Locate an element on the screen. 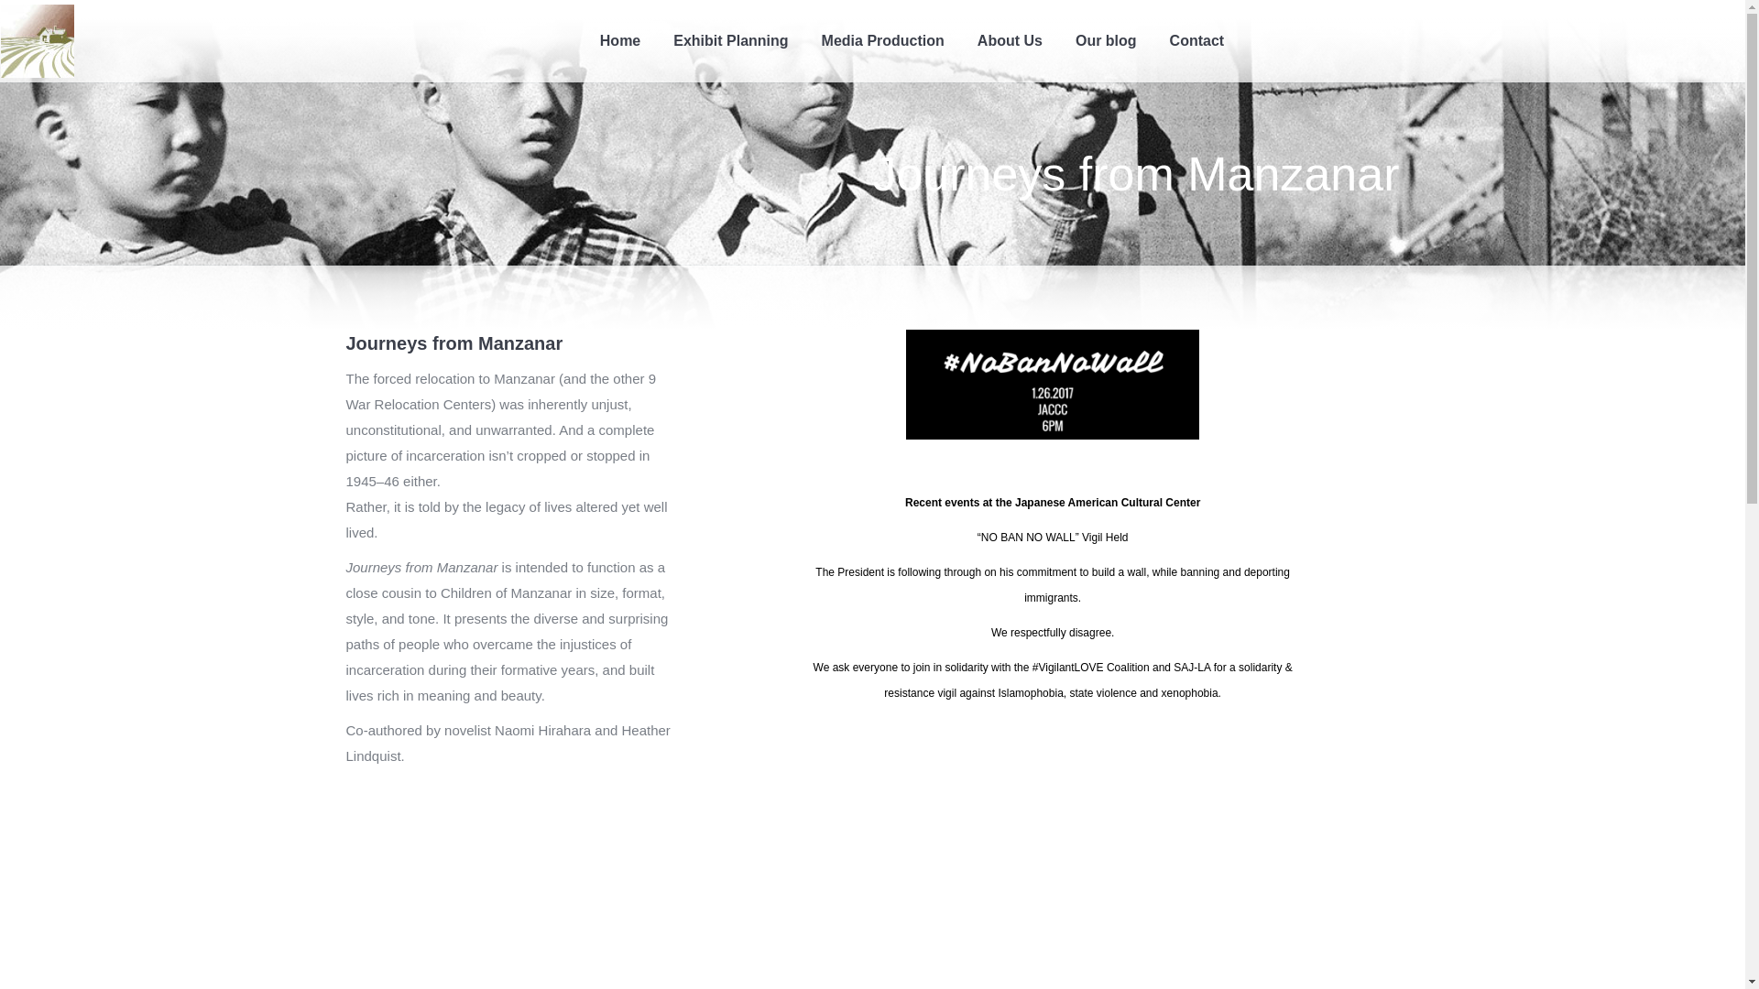 This screenshot has height=989, width=1759. National Geographic Presents: Earth Explorers is located at coordinates (1086, 673).